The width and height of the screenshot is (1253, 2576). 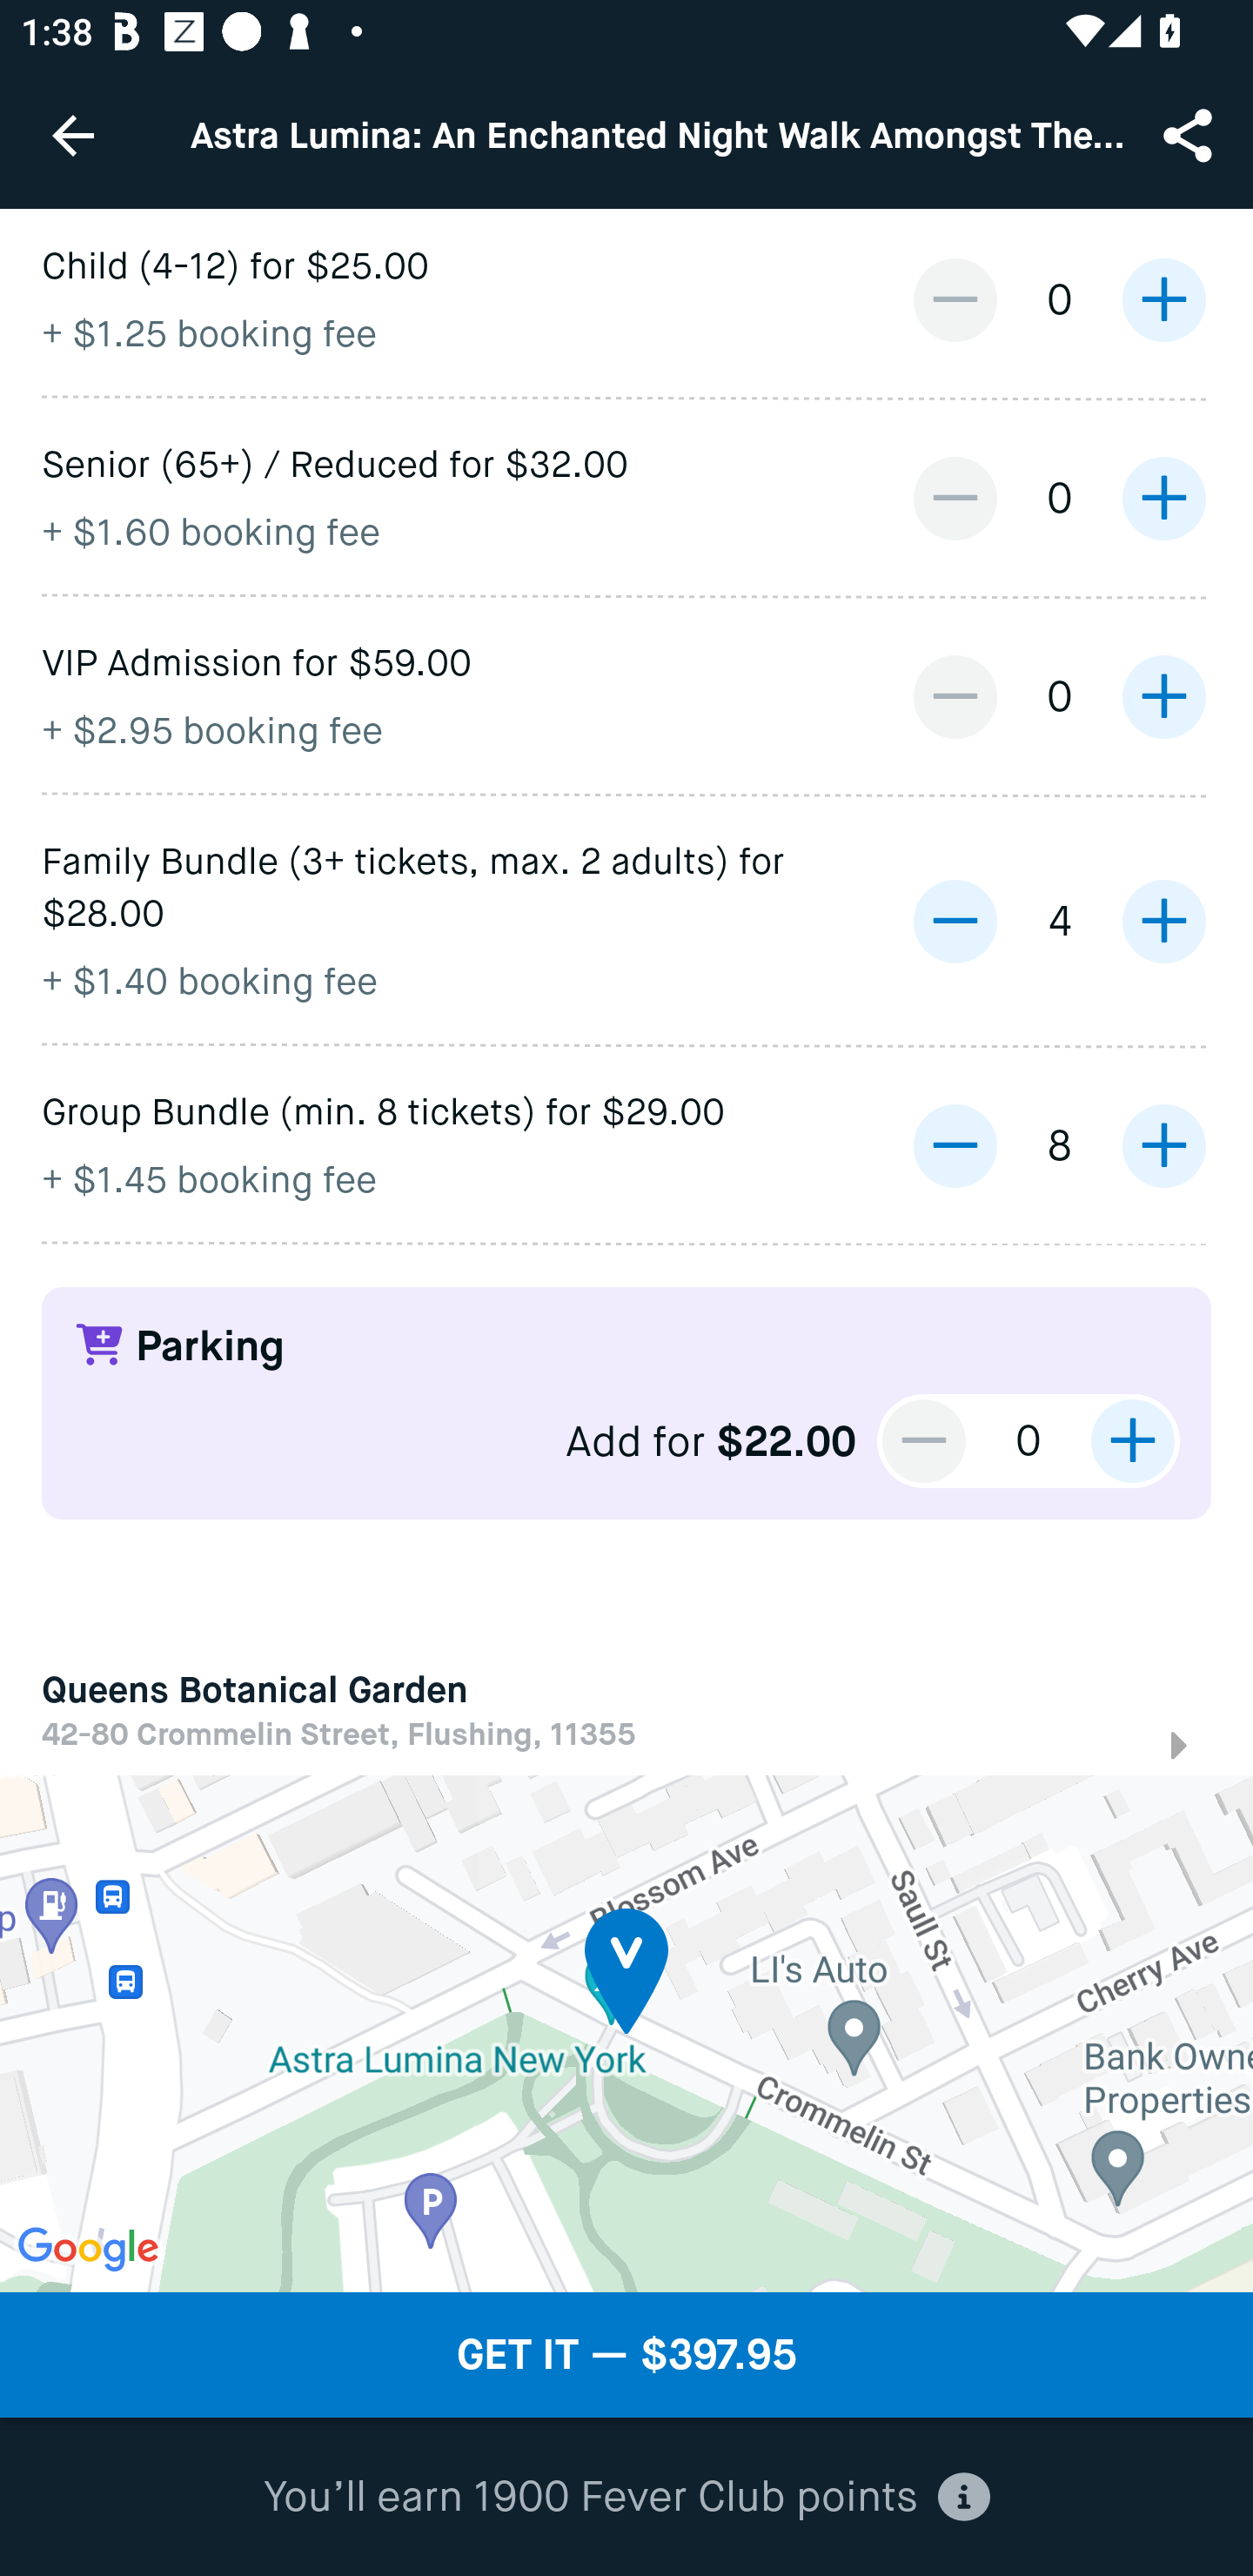 What do you see at coordinates (1163, 696) in the screenshot?
I see `increase` at bounding box center [1163, 696].